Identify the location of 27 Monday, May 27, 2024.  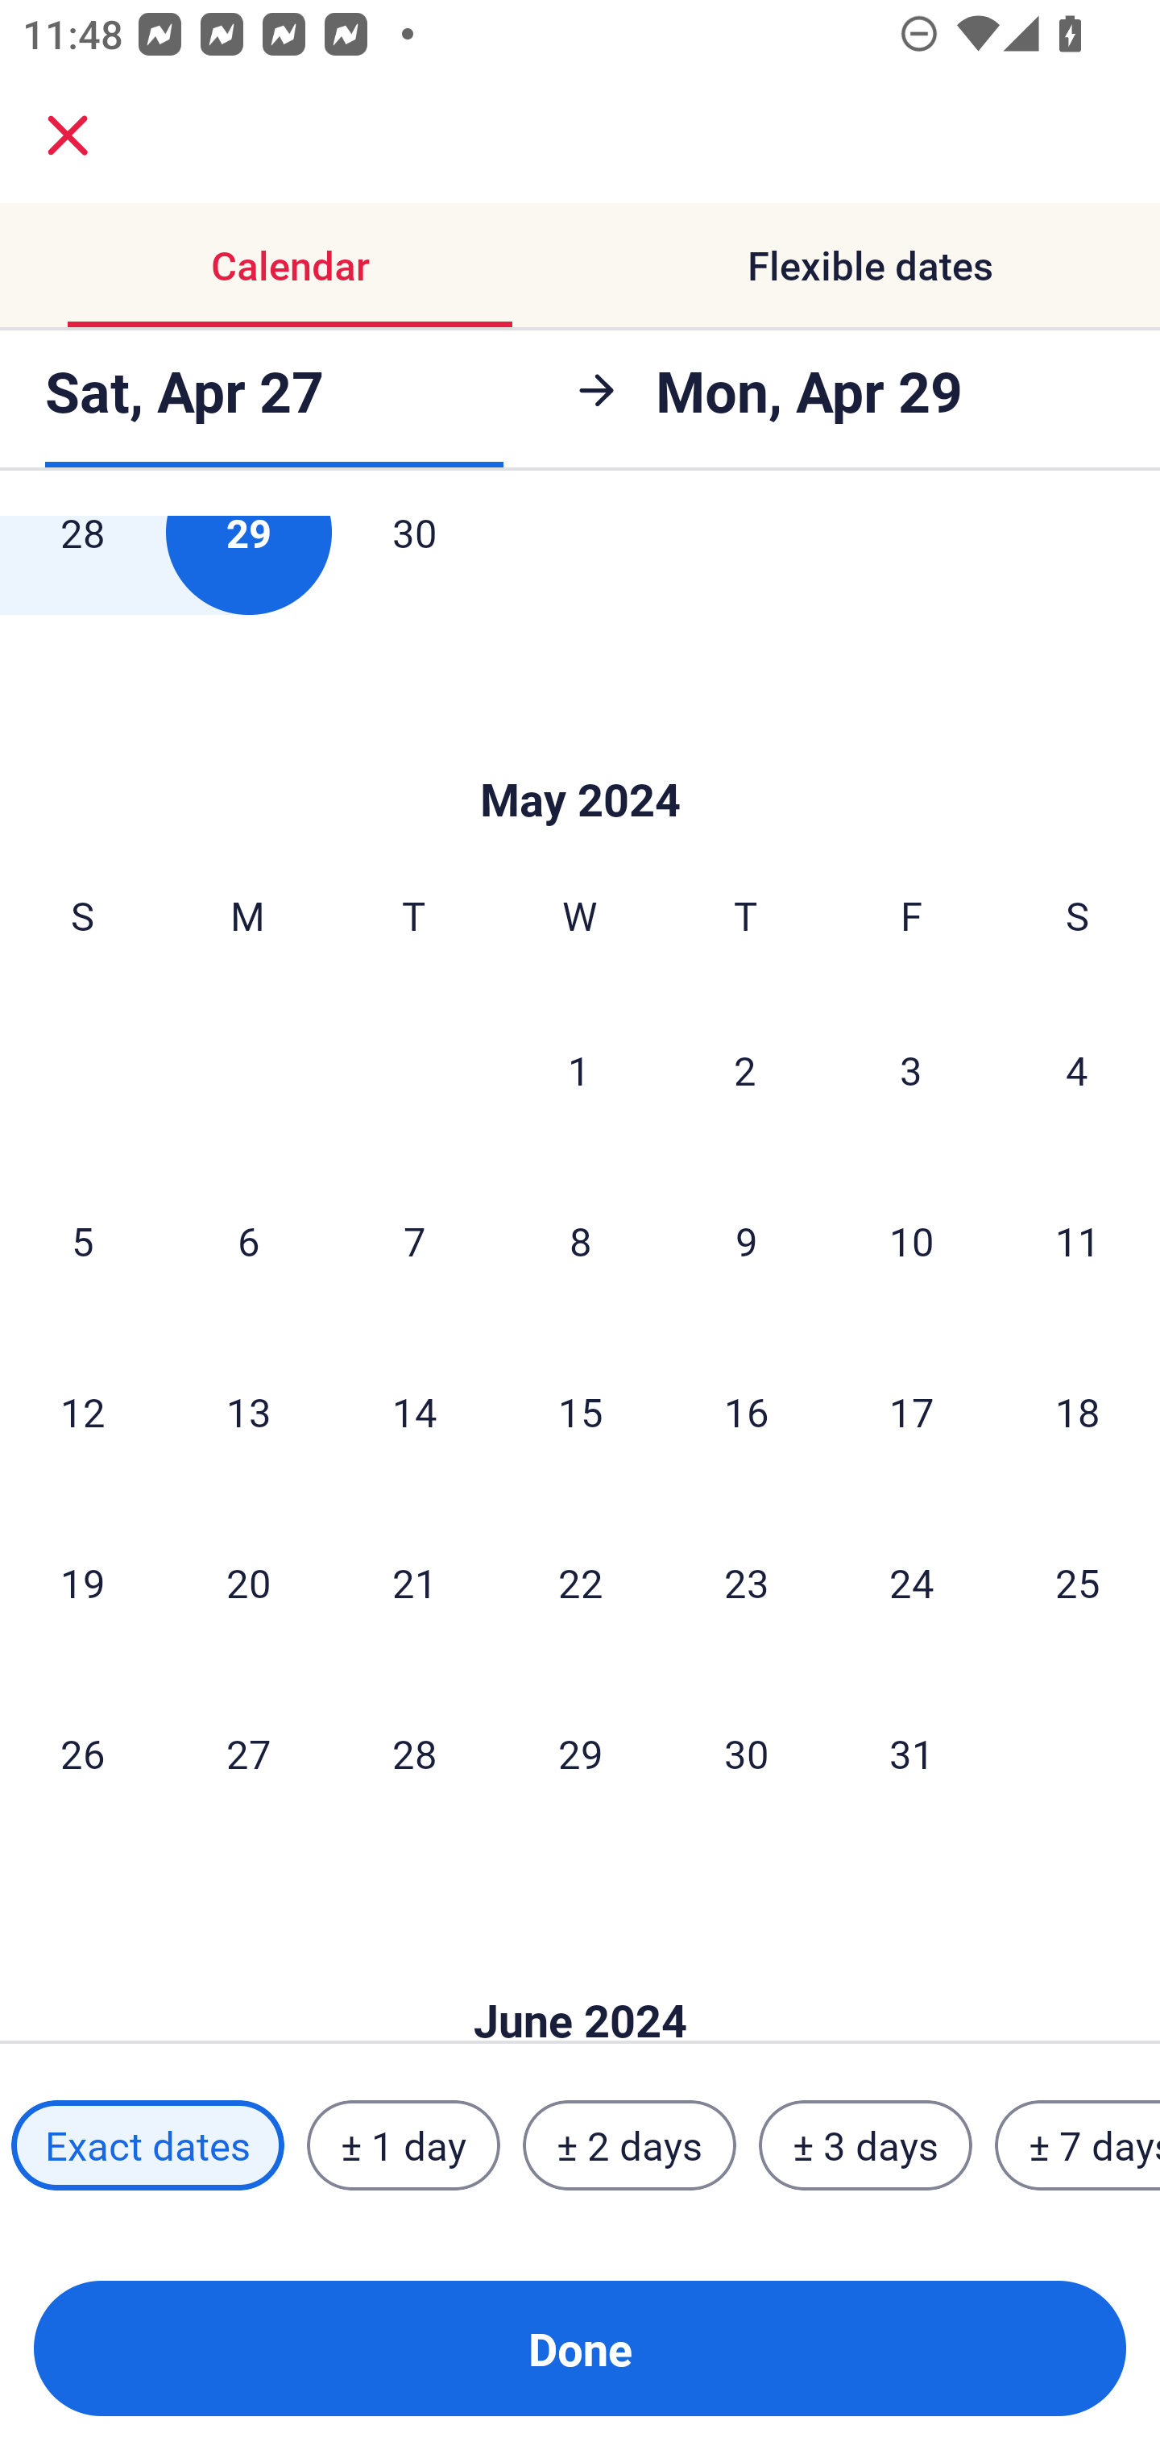
(248, 1752).